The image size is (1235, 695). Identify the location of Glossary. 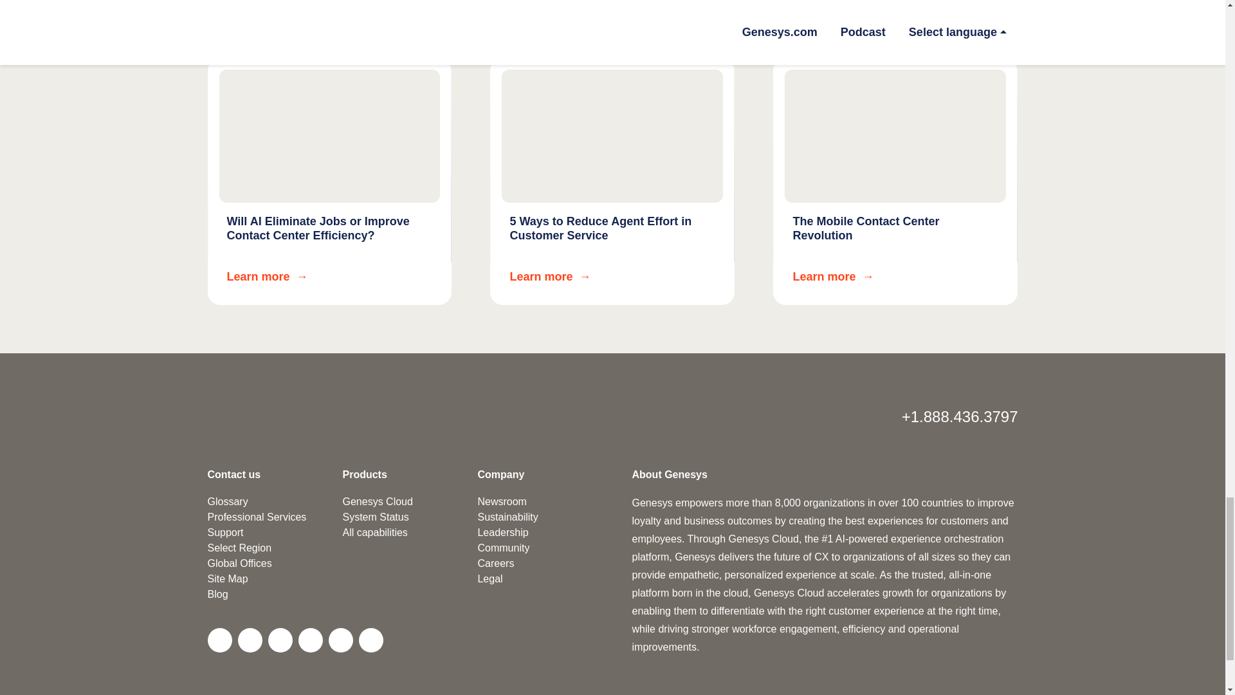
(225, 532).